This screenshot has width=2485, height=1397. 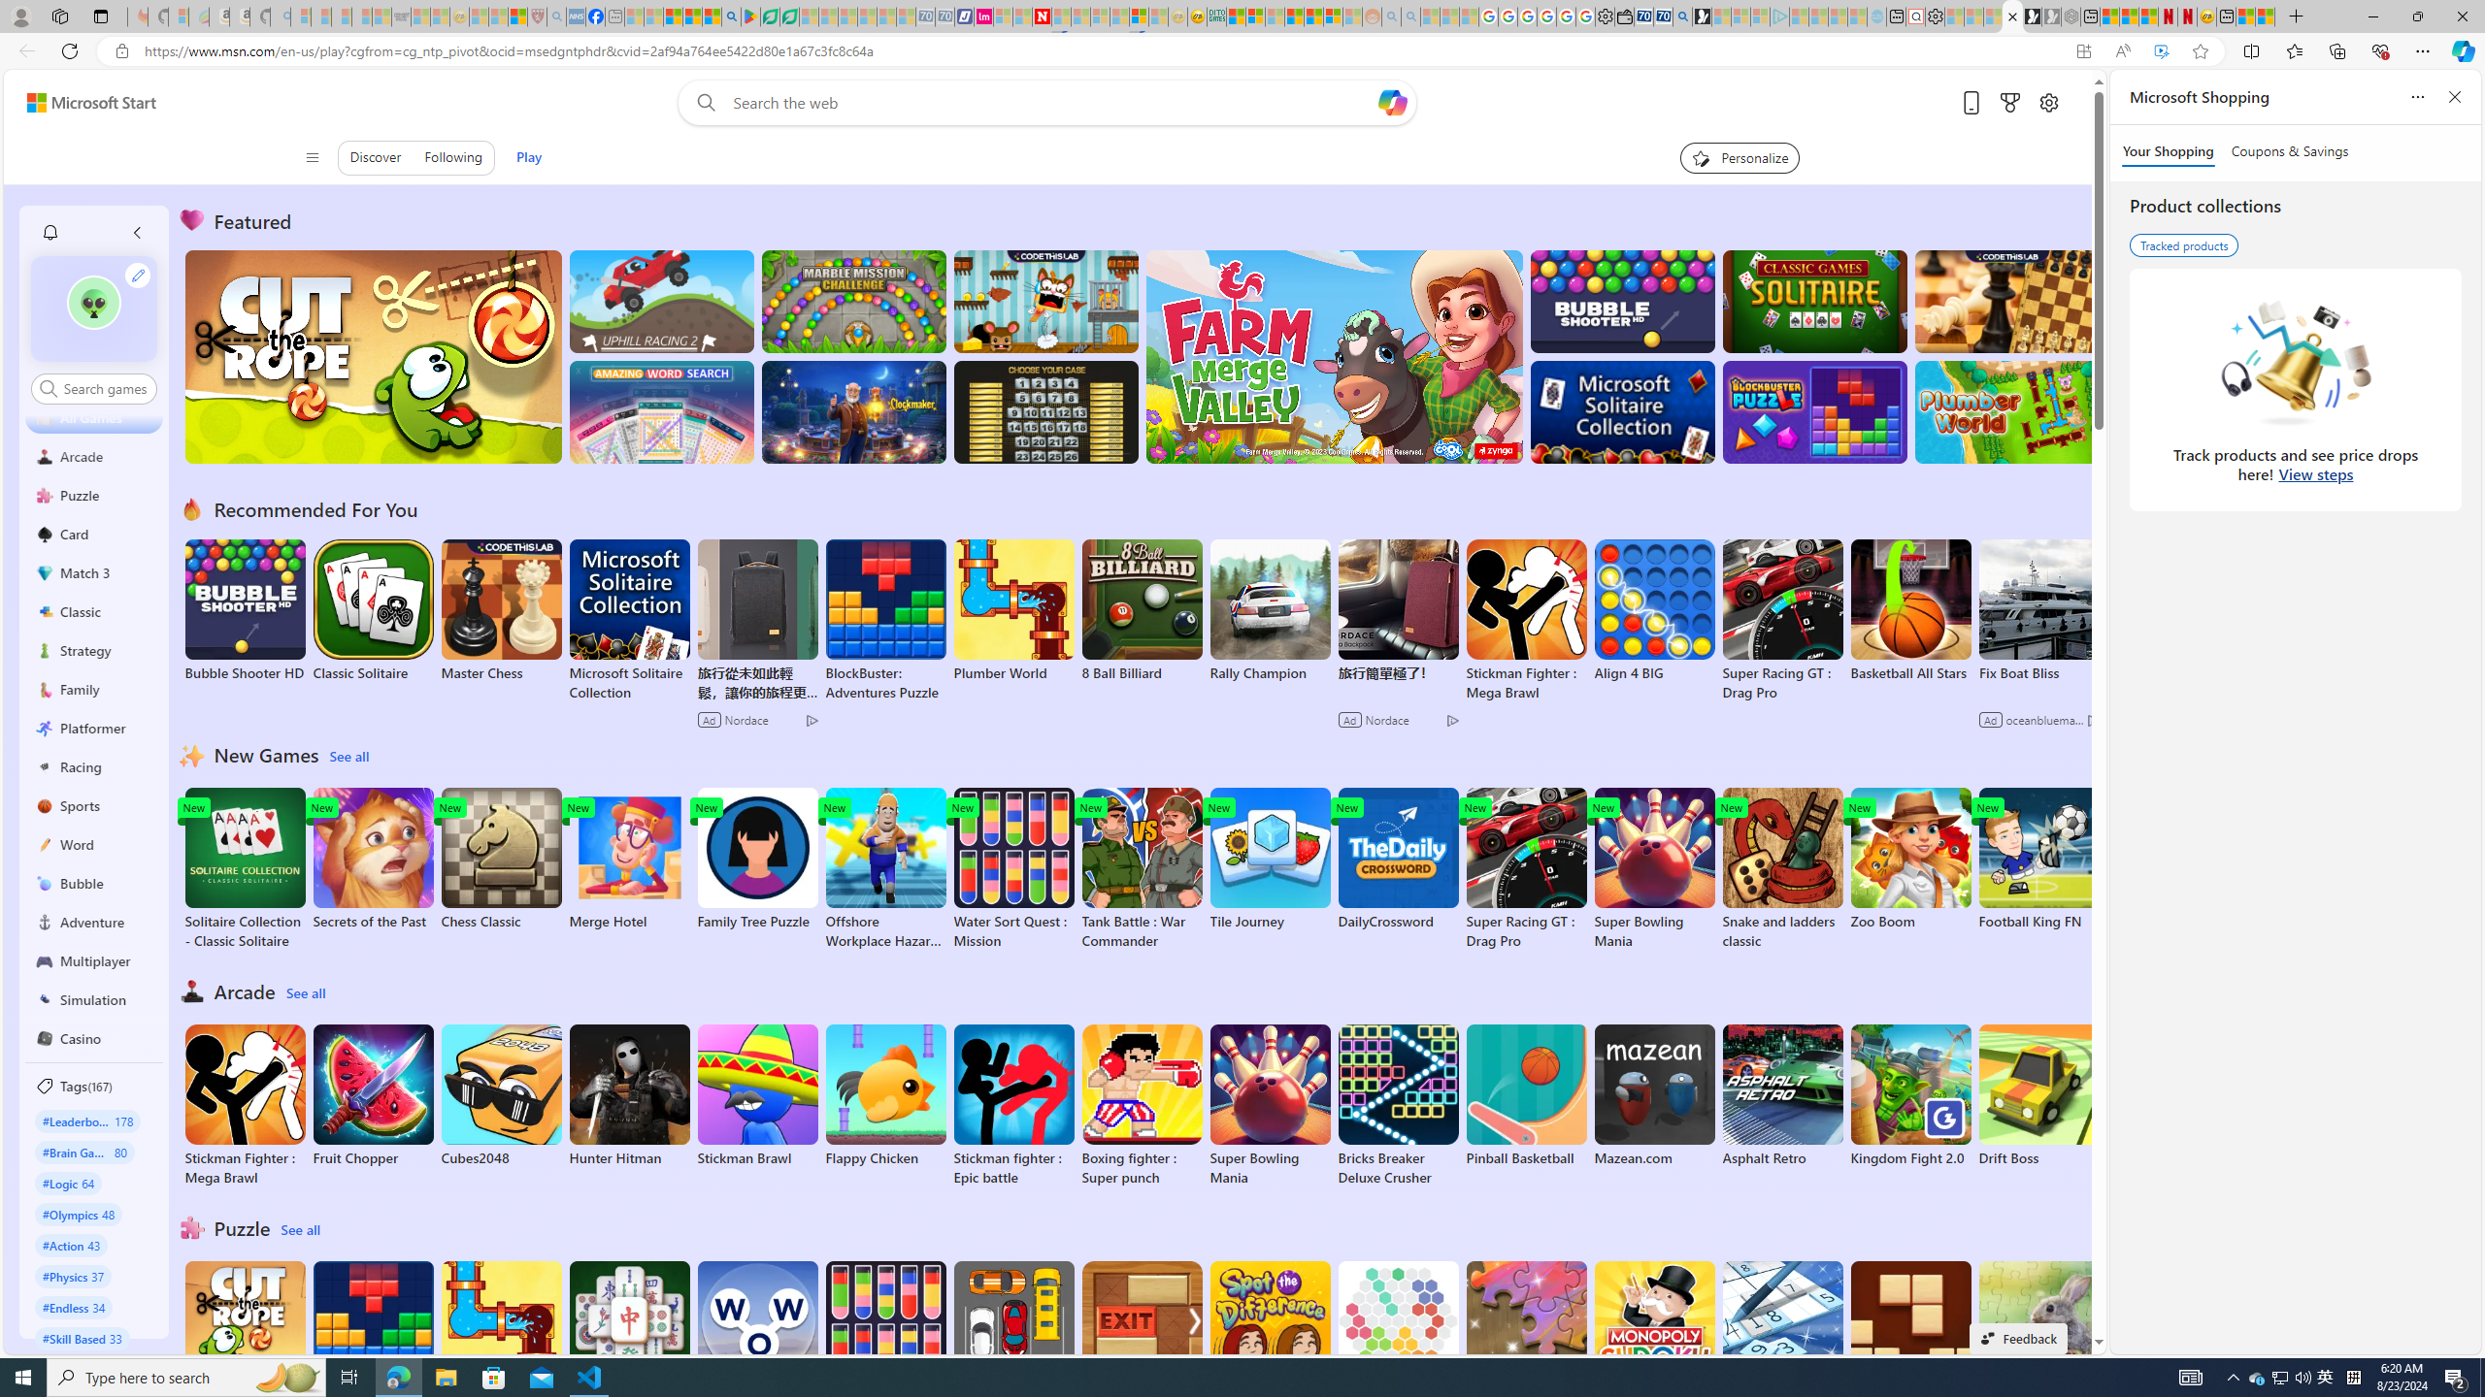 What do you see at coordinates (1653, 1095) in the screenshot?
I see `Mazean.com` at bounding box center [1653, 1095].